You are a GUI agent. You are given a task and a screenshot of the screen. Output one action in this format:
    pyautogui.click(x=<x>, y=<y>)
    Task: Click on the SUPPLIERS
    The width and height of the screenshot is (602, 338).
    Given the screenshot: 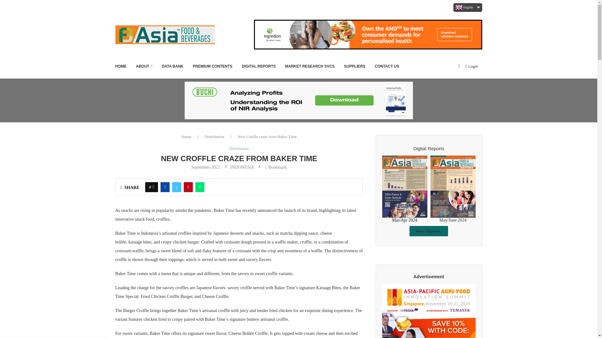 What is the action you would take?
    pyautogui.click(x=354, y=66)
    